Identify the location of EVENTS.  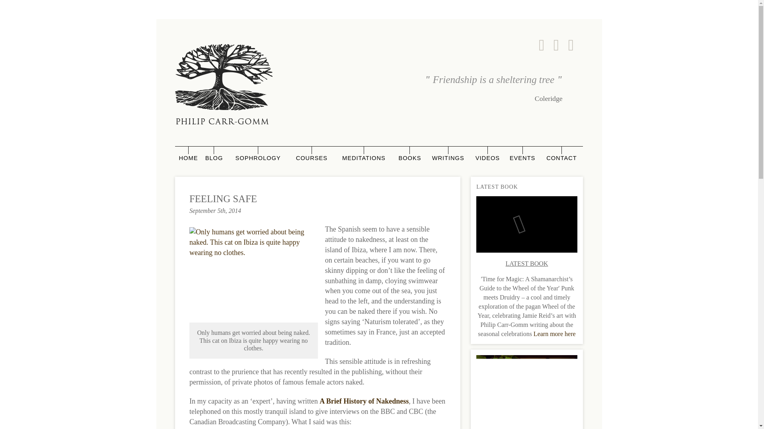
(522, 158).